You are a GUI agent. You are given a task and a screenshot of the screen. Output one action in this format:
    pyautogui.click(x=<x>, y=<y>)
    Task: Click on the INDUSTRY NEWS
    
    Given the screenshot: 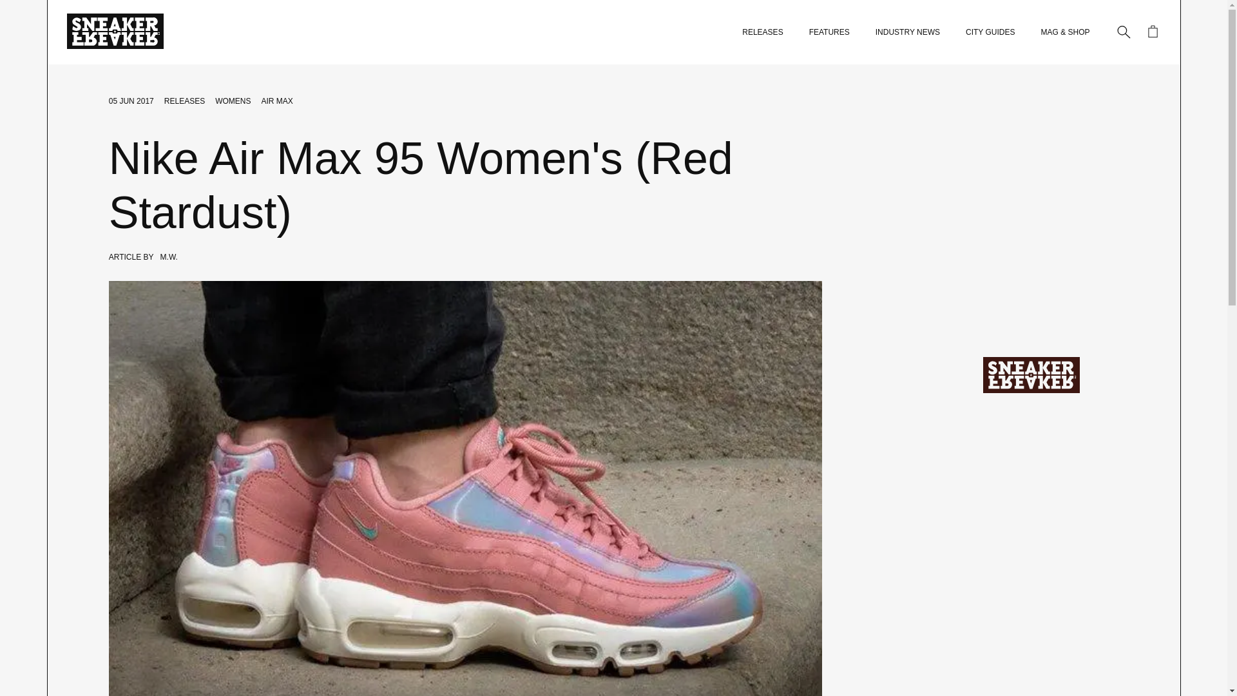 What is the action you would take?
    pyautogui.click(x=908, y=32)
    